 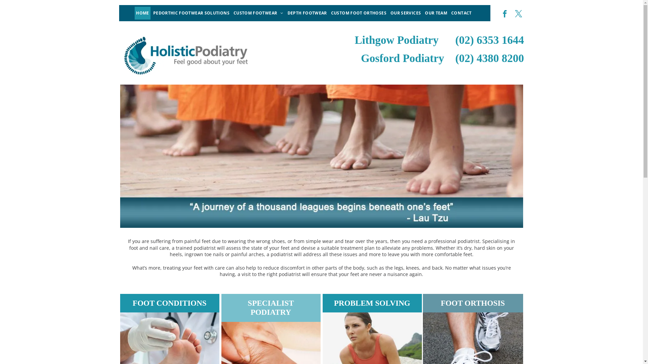 What do you see at coordinates (402, 58) in the screenshot?
I see `Gosford Podiatry` at bounding box center [402, 58].